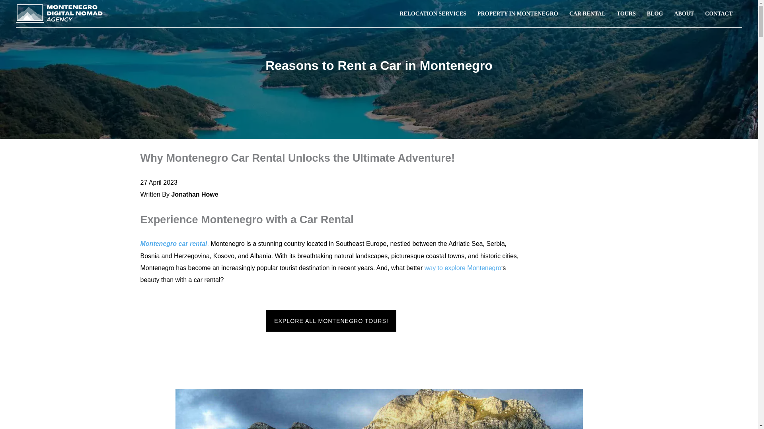 Image resolution: width=764 pixels, height=429 pixels. Describe the element at coordinates (331, 321) in the screenshot. I see `EXPLORE ALL MONTENEGRO TOURS!` at that location.